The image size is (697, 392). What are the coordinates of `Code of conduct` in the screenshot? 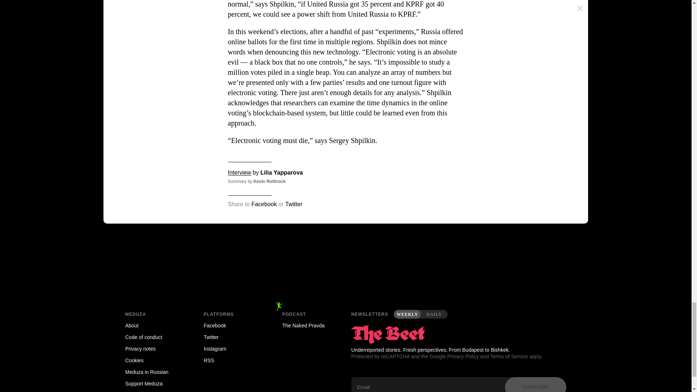 It's located at (154, 337).